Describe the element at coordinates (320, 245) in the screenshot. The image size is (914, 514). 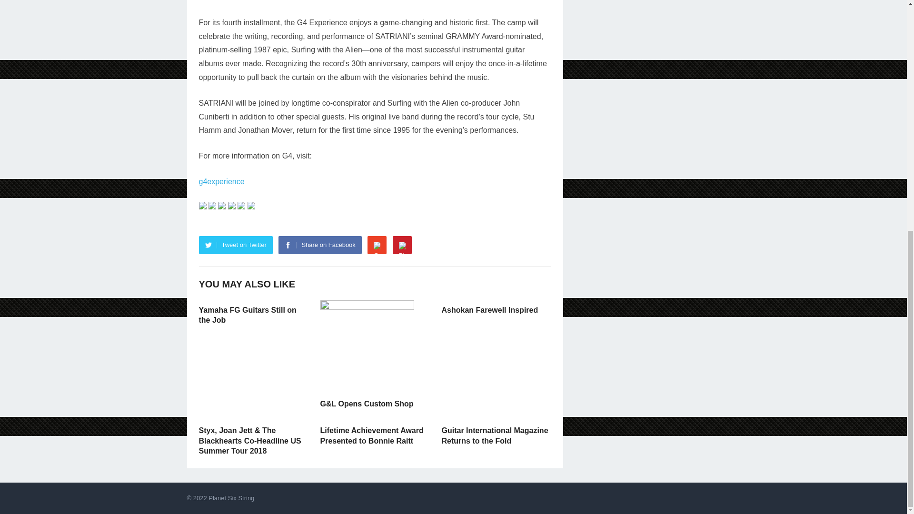
I see `Share on Facebook` at that location.